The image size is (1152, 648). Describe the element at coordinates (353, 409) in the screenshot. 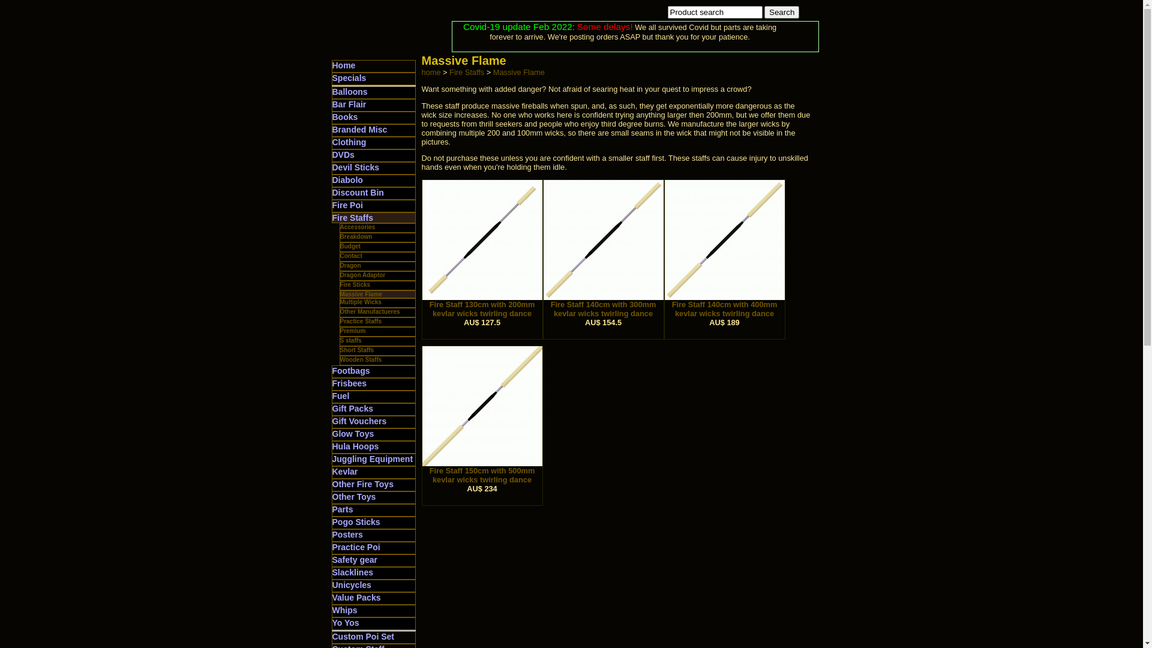

I see `Gift Packs` at that location.